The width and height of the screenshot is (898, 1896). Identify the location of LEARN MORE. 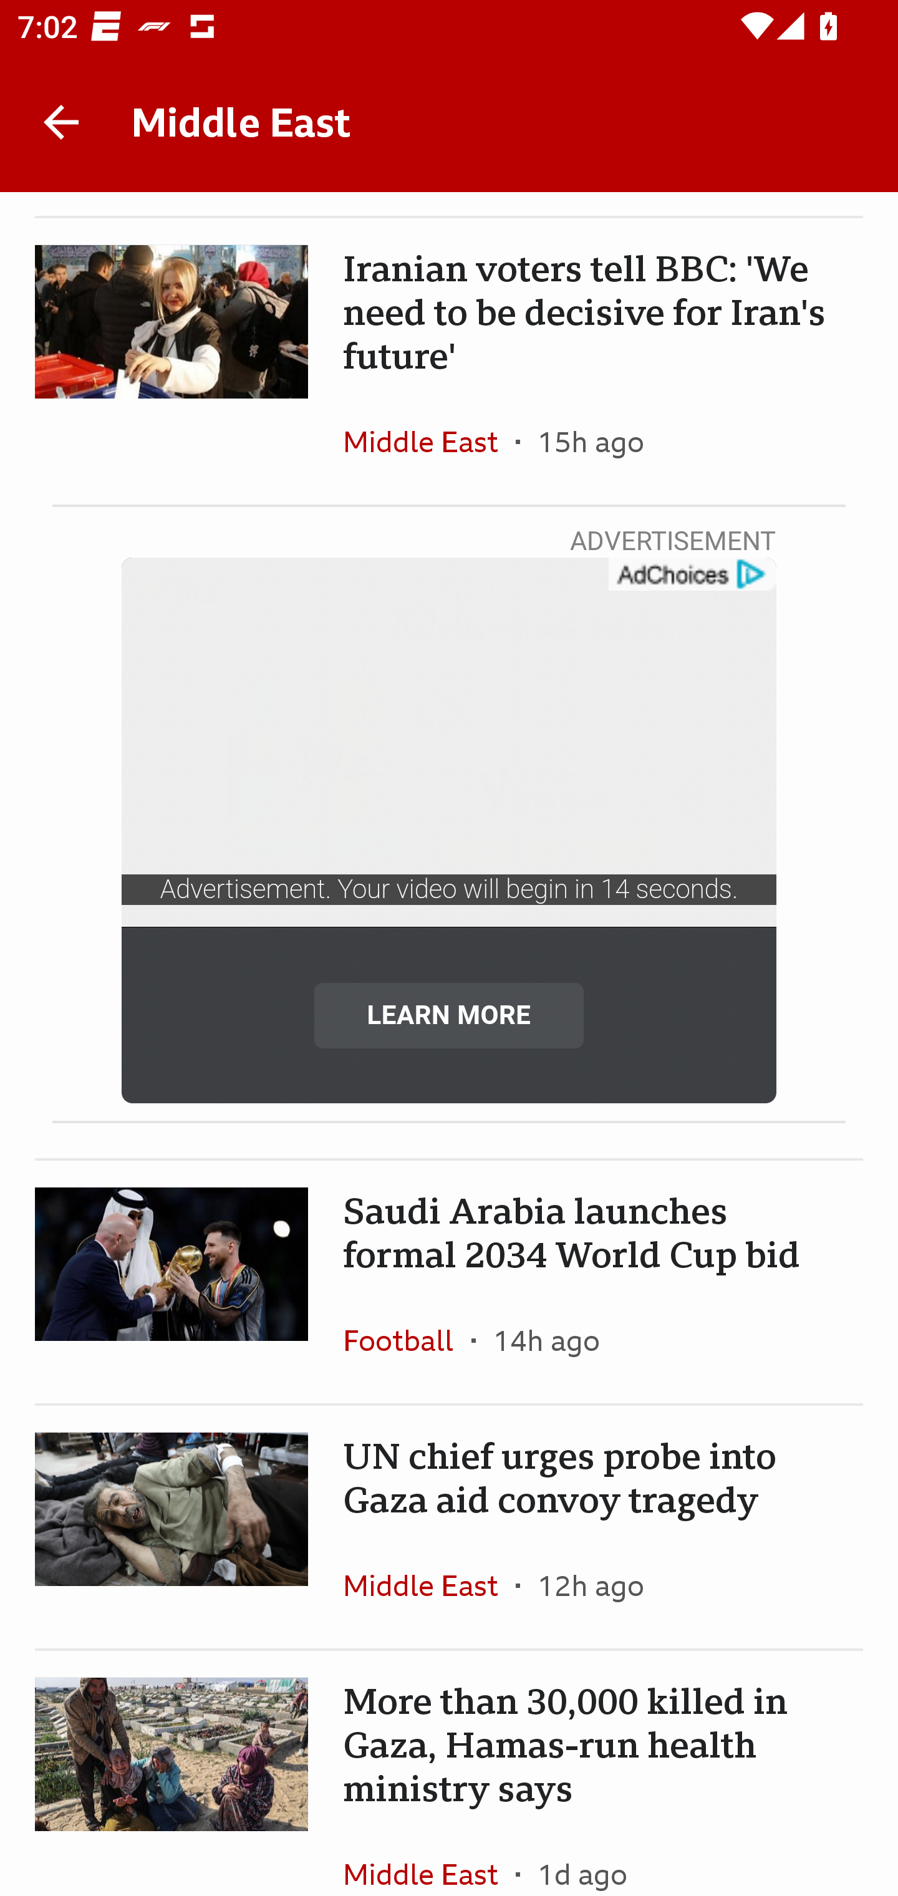
(449, 1014).